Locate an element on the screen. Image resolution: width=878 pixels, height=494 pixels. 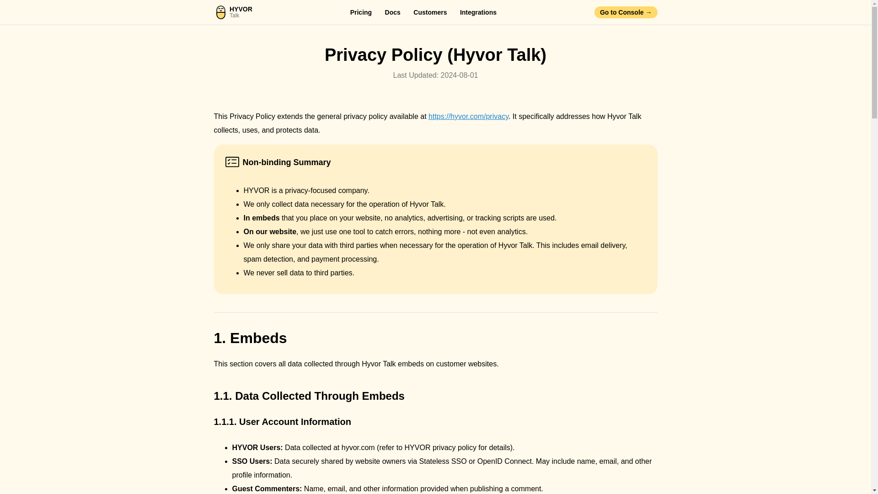
Customers is located at coordinates (430, 12).